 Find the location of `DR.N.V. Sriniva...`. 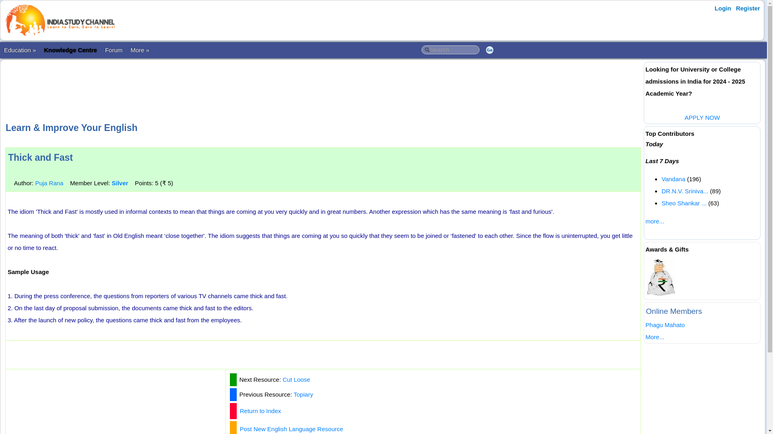

DR.N.V. Sriniva... is located at coordinates (684, 190).